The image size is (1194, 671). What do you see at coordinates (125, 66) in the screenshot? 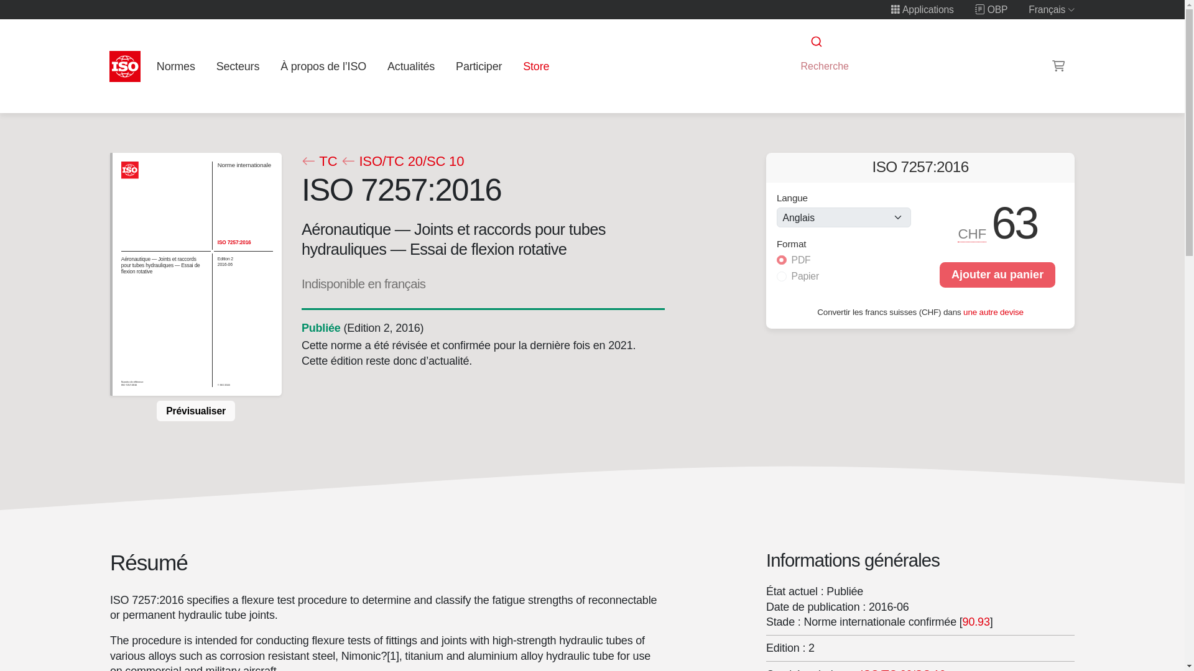
I see `Organisation internationale de normalisation` at bounding box center [125, 66].